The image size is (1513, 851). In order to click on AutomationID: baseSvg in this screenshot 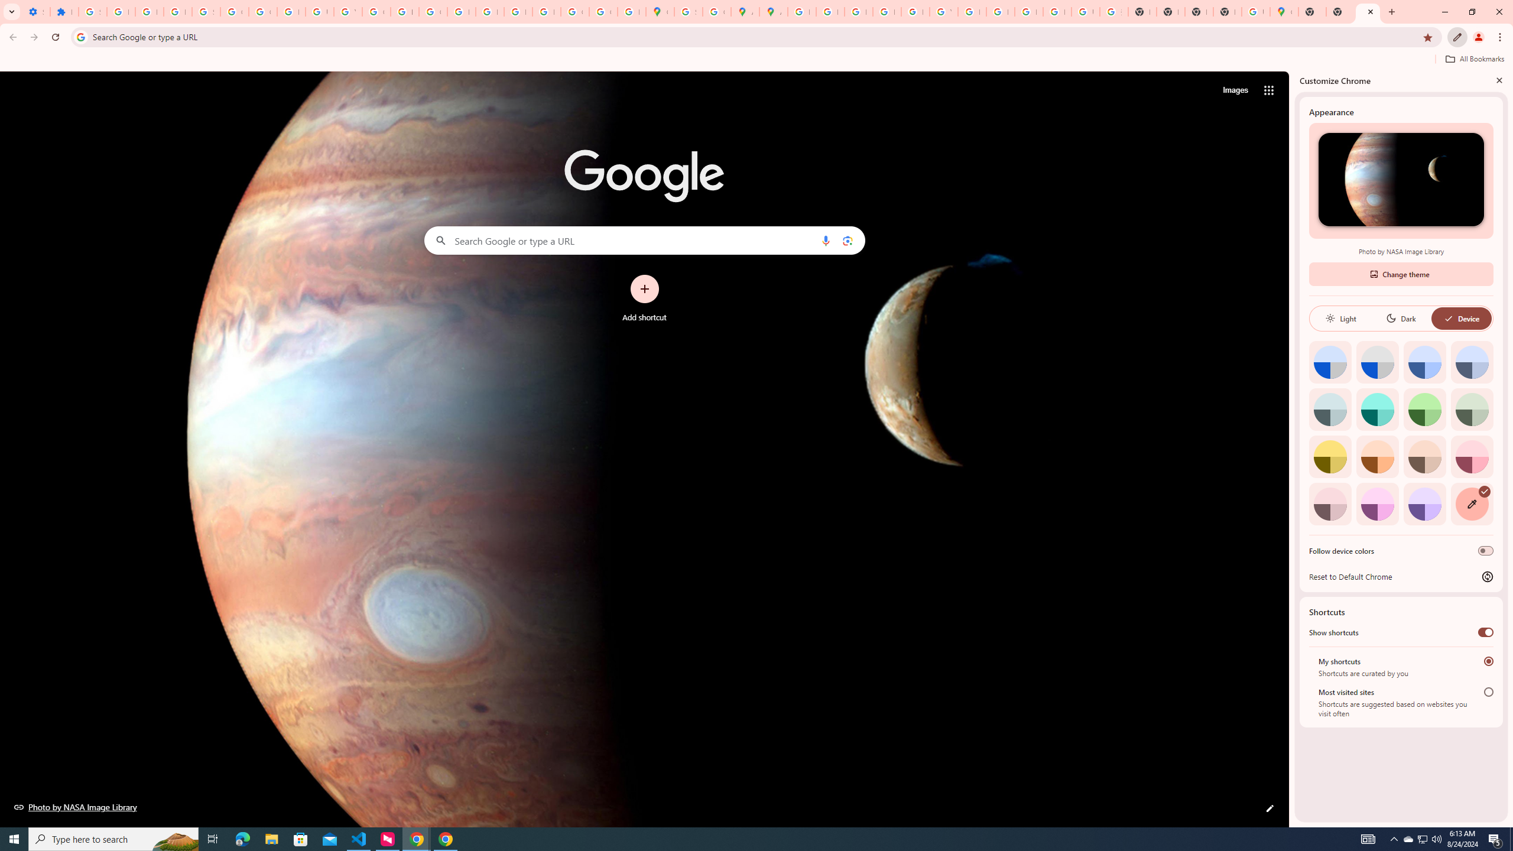, I will do `click(1449, 318)`.